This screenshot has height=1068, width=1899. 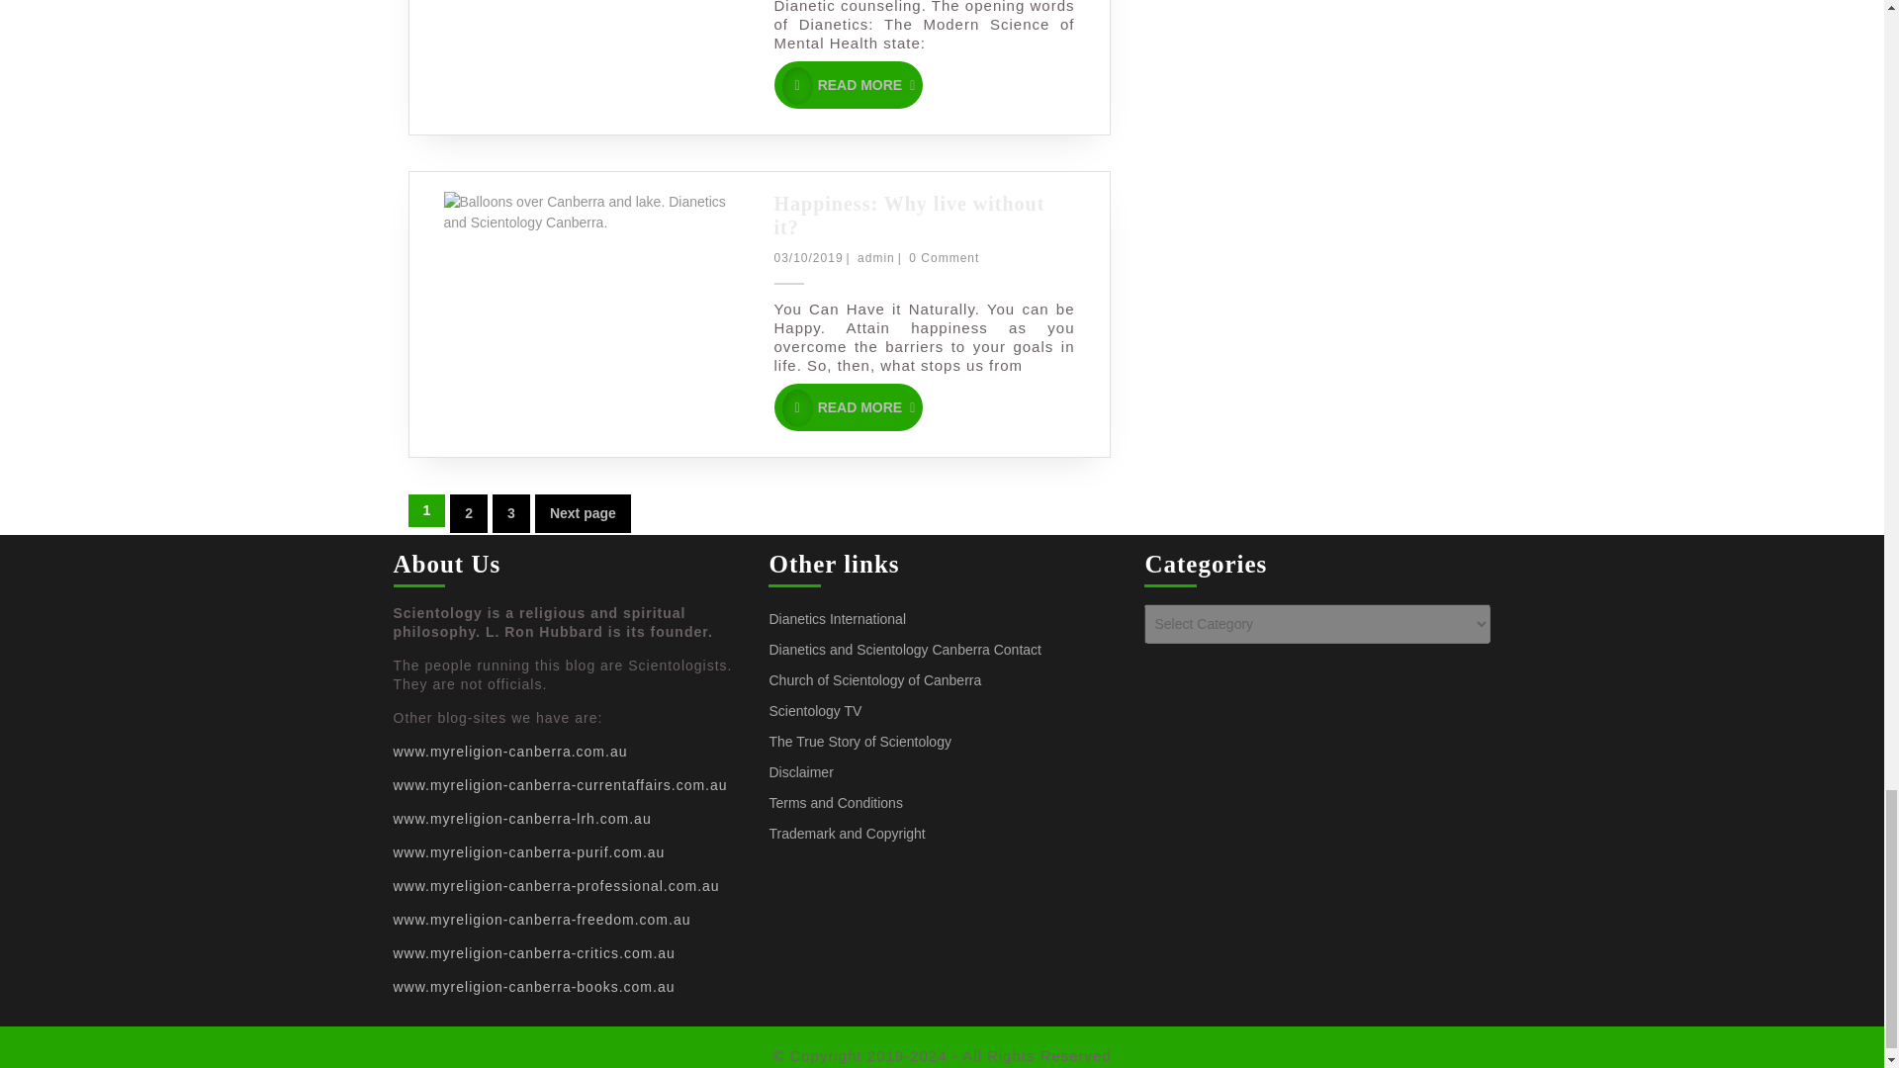 What do you see at coordinates (510, 513) in the screenshot?
I see `www.myreligion-canberra.com.au` at bounding box center [510, 513].